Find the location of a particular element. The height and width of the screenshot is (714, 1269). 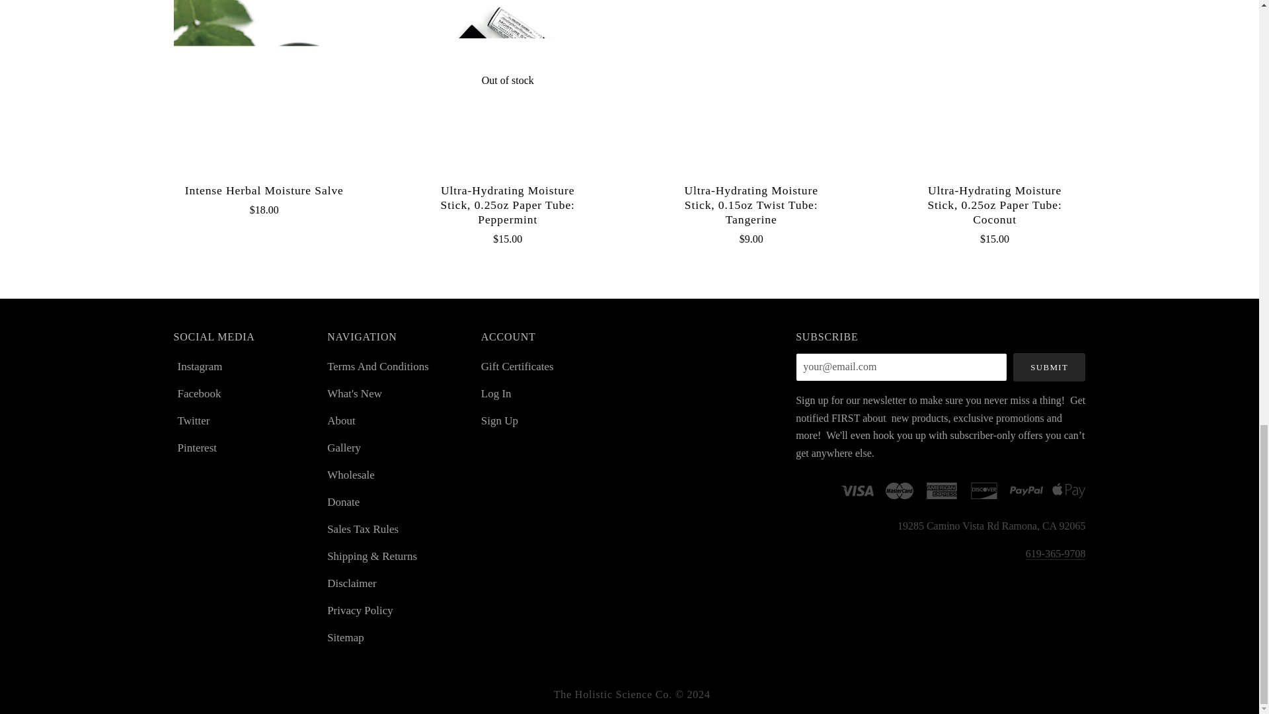

Submit is located at coordinates (1050, 366).